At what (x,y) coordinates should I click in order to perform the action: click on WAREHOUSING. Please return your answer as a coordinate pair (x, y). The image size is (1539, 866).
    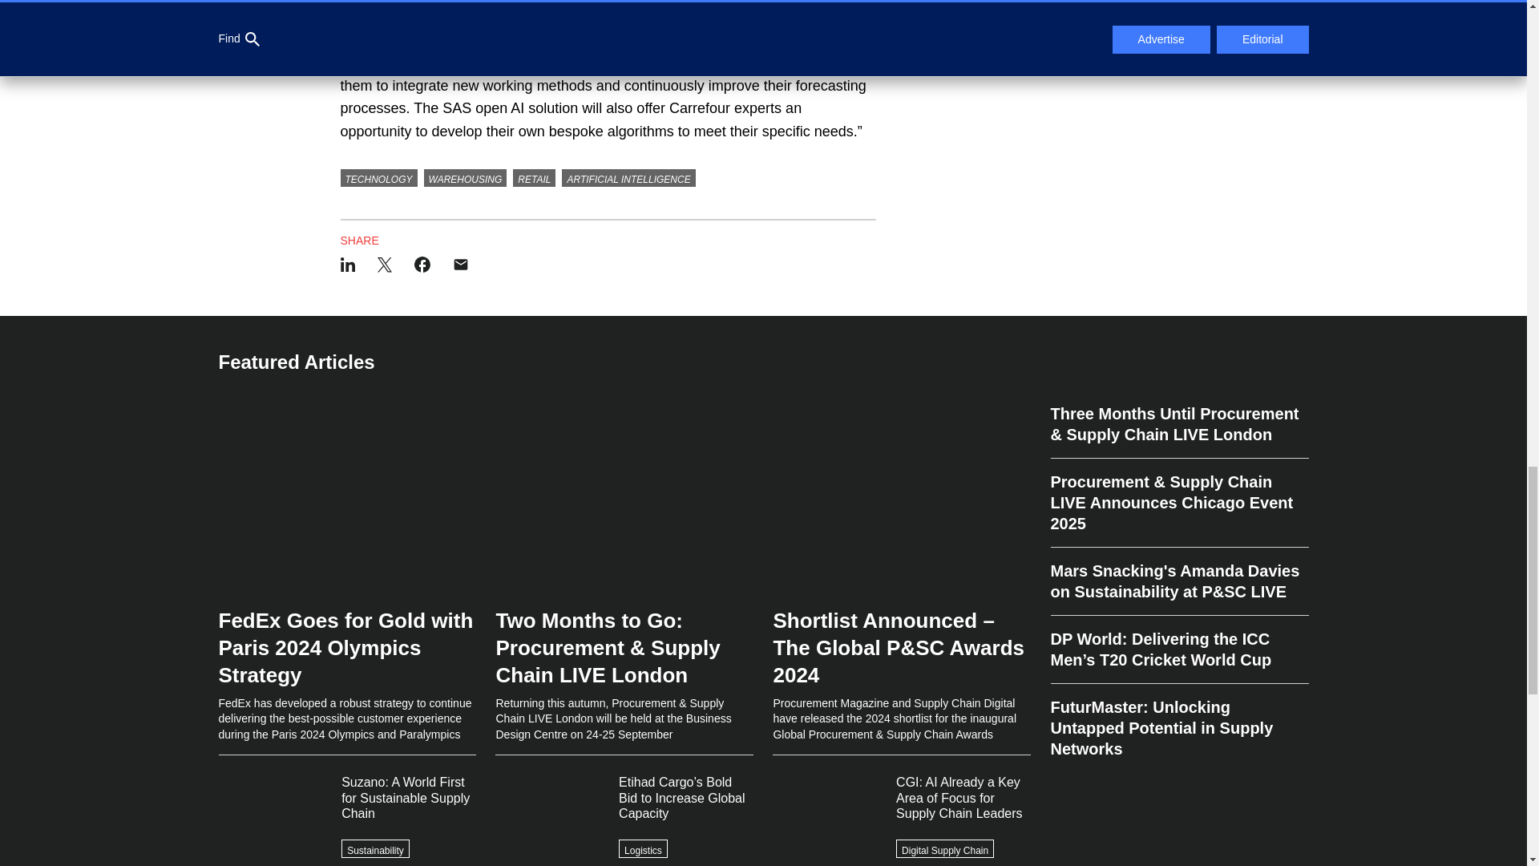
    Looking at the image, I should click on (466, 178).